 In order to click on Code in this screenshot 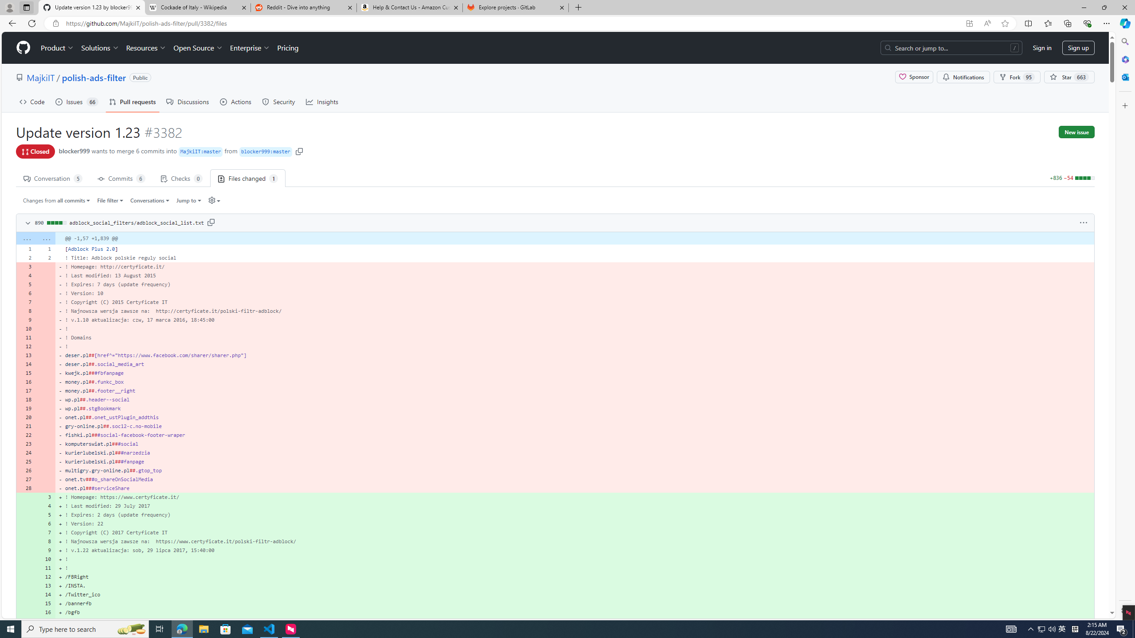, I will do `click(32, 101)`.